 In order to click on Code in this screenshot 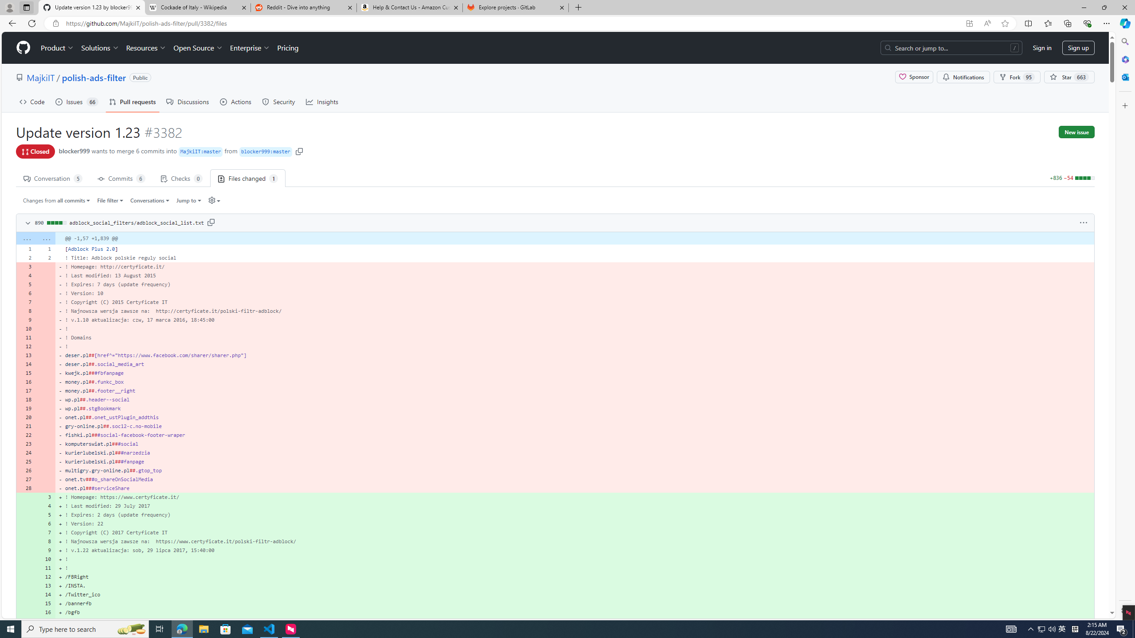, I will do `click(32, 101)`.